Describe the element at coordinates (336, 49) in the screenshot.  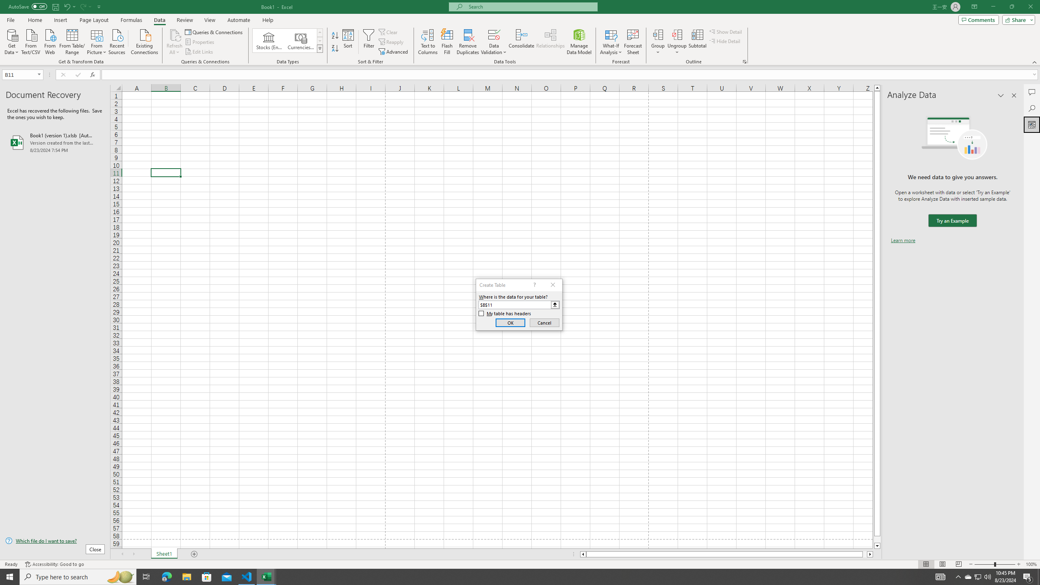
I see `Sort Z to A` at that location.